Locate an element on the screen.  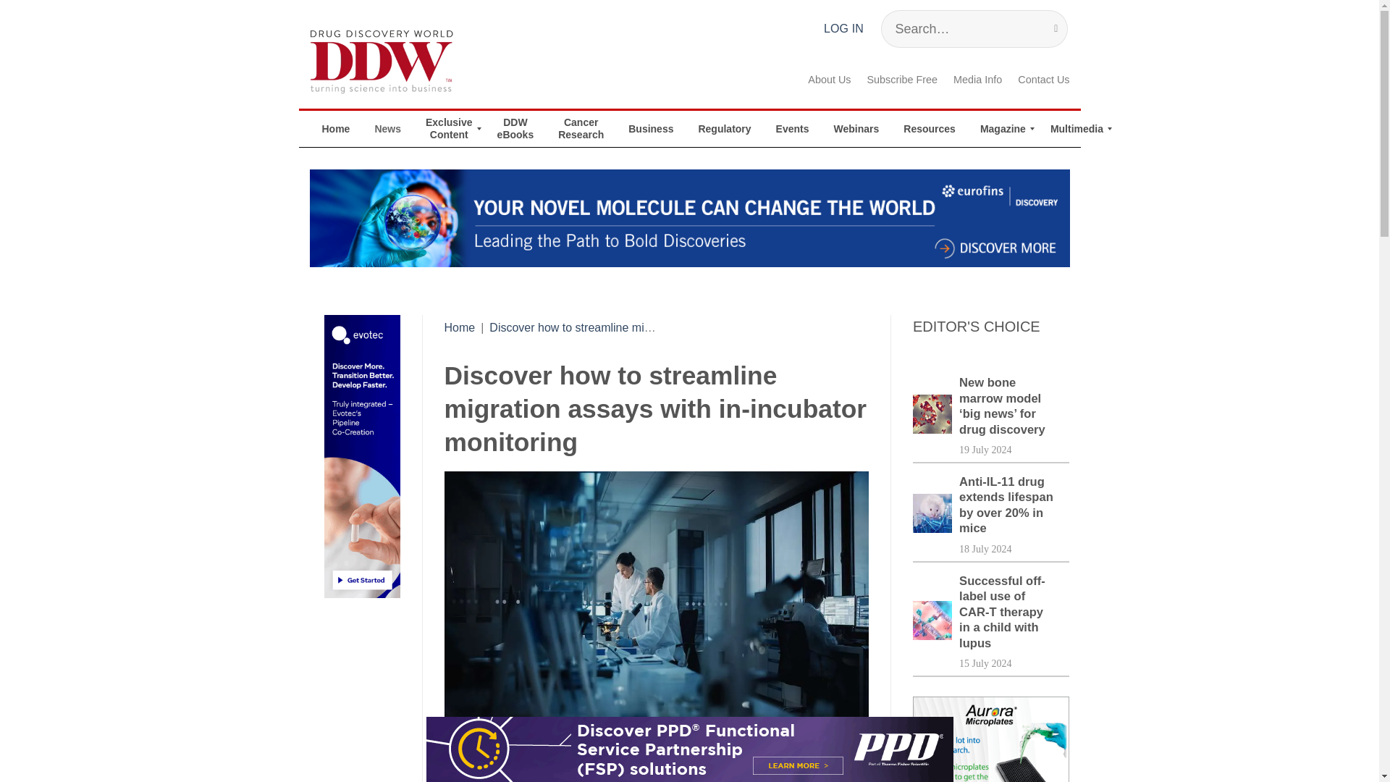
Multimedia is located at coordinates (1077, 129).